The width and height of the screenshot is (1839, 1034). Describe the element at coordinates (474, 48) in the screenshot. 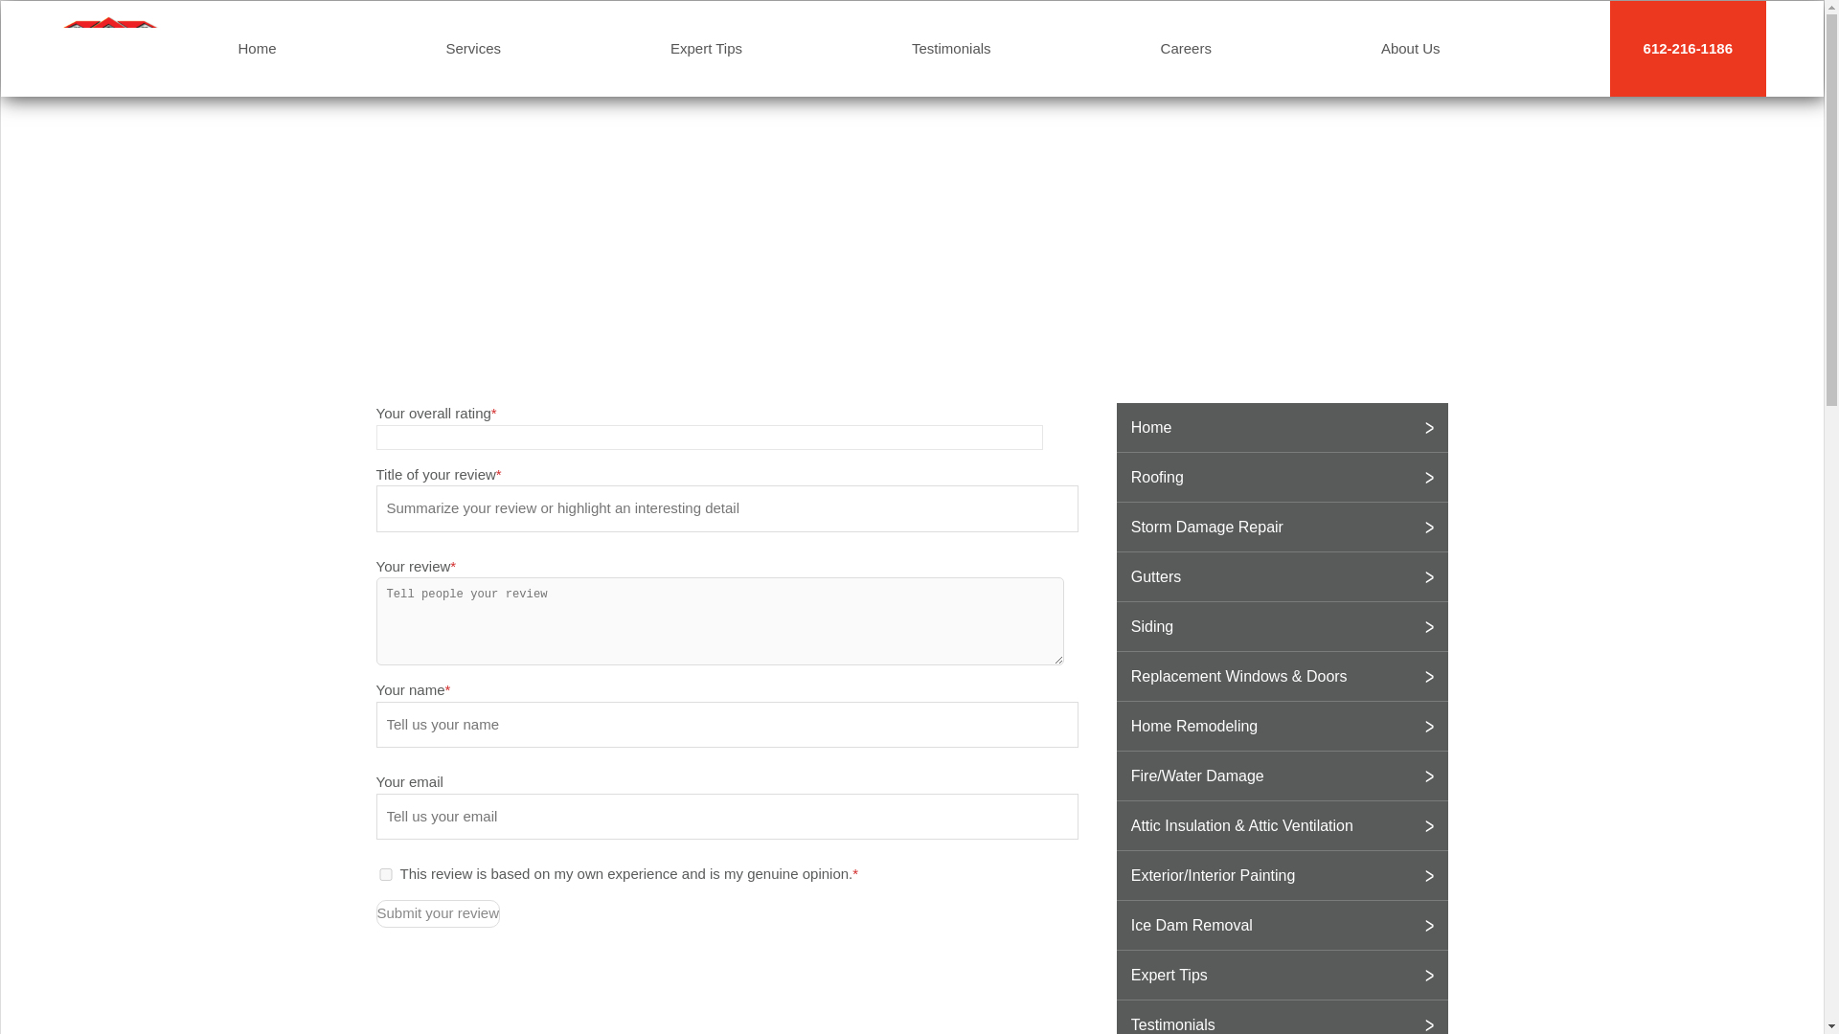

I see `Services` at that location.